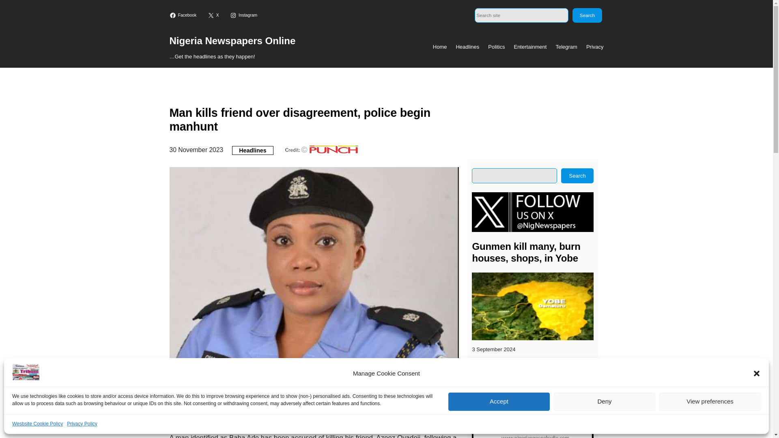 The height and width of the screenshot is (438, 779). I want to click on Entertainment, so click(530, 47).